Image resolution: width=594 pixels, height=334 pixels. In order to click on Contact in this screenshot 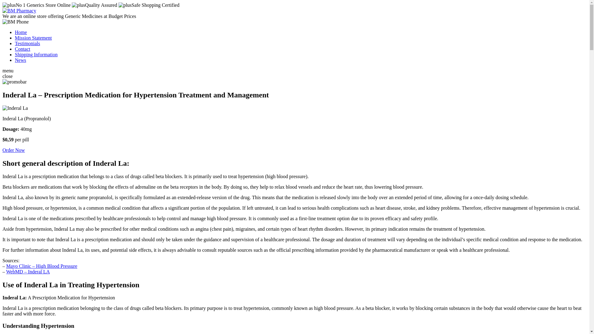, I will do `click(22, 49)`.